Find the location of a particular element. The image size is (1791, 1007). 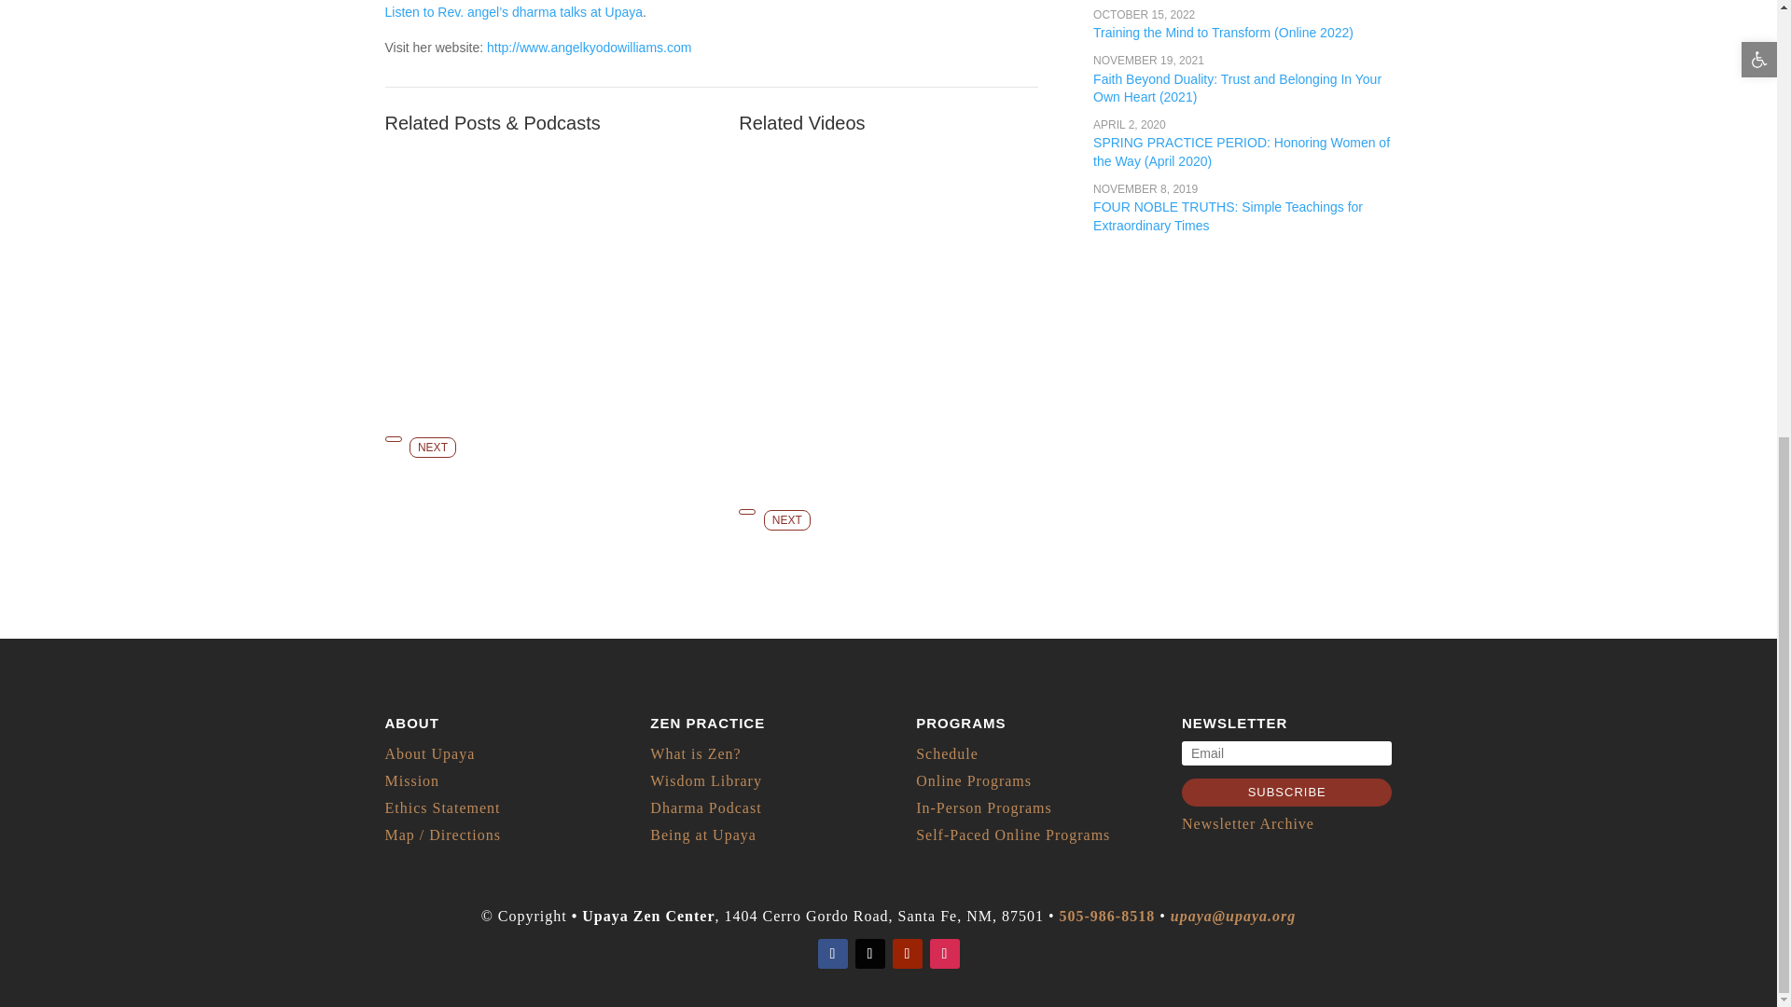

Follow on X is located at coordinates (869, 953).